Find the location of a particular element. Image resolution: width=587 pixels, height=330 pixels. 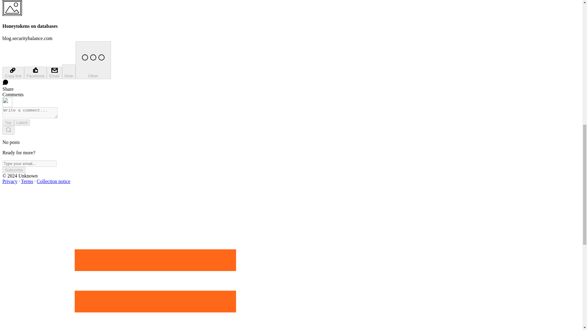

Note is located at coordinates (69, 71).